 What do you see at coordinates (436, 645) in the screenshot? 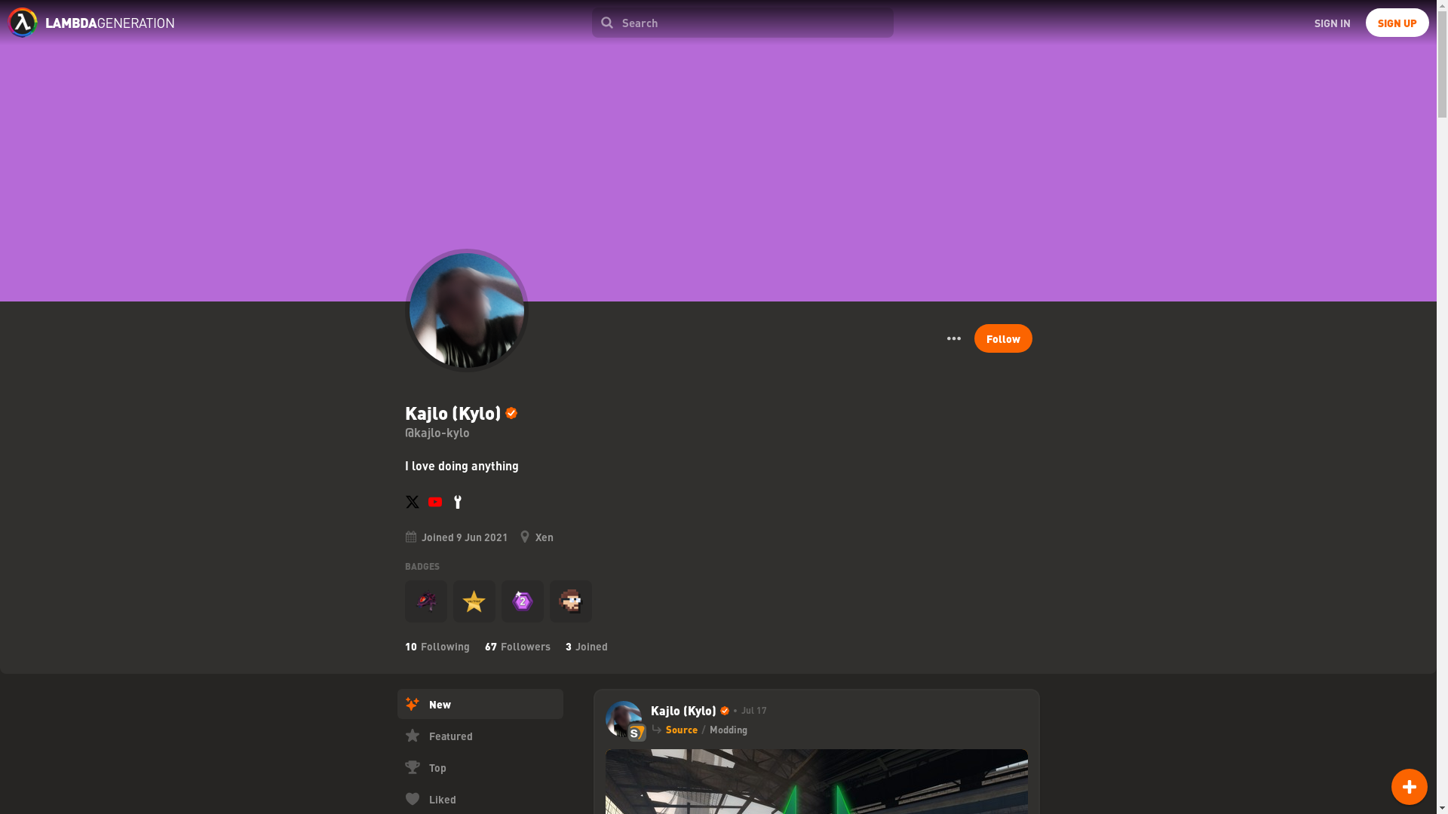
I see `10 Following` at bounding box center [436, 645].